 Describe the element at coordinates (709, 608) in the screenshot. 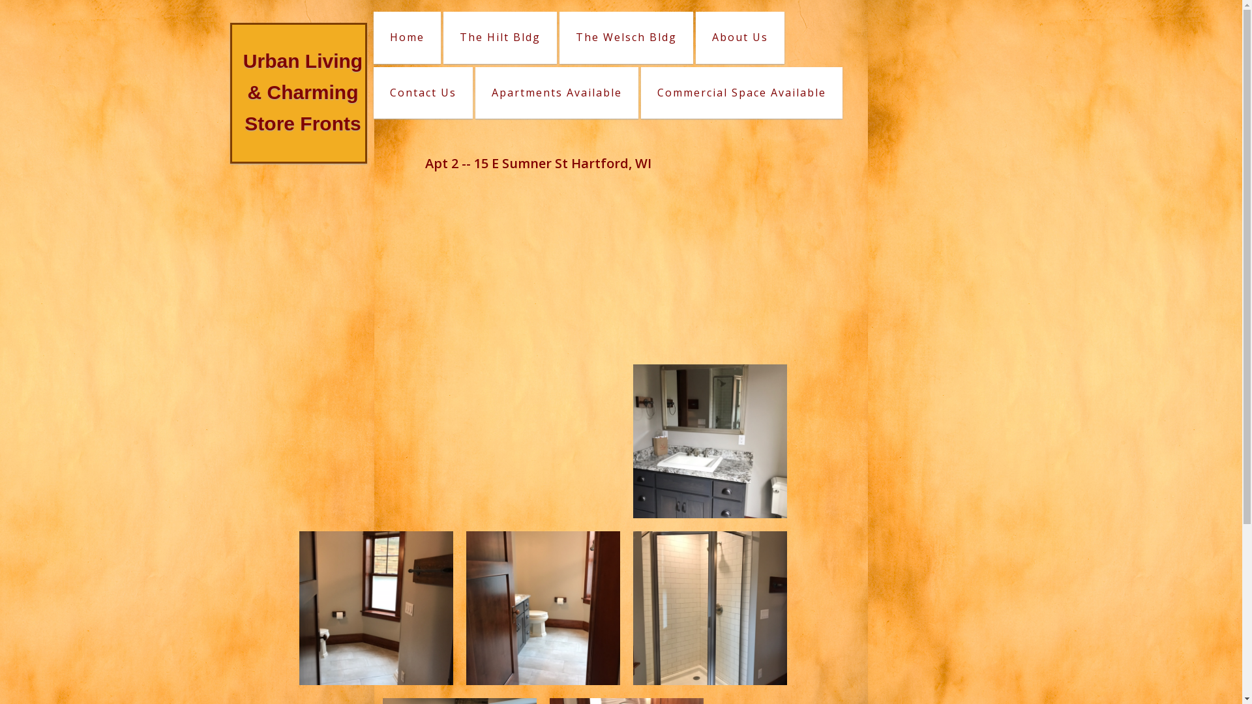

I see `Apt 2 Shower` at that location.